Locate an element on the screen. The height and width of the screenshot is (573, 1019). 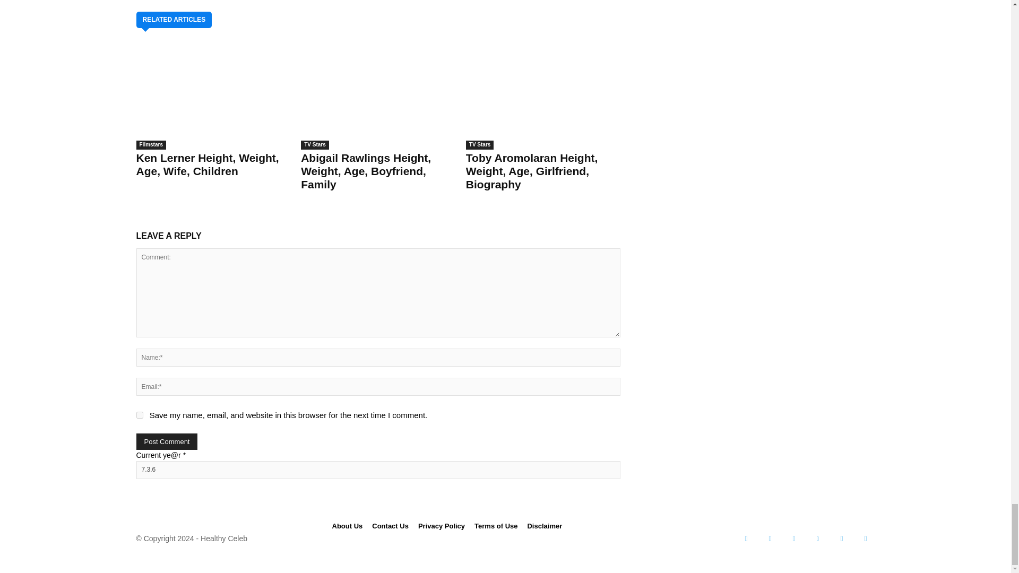
Post Comment is located at coordinates (167, 441).